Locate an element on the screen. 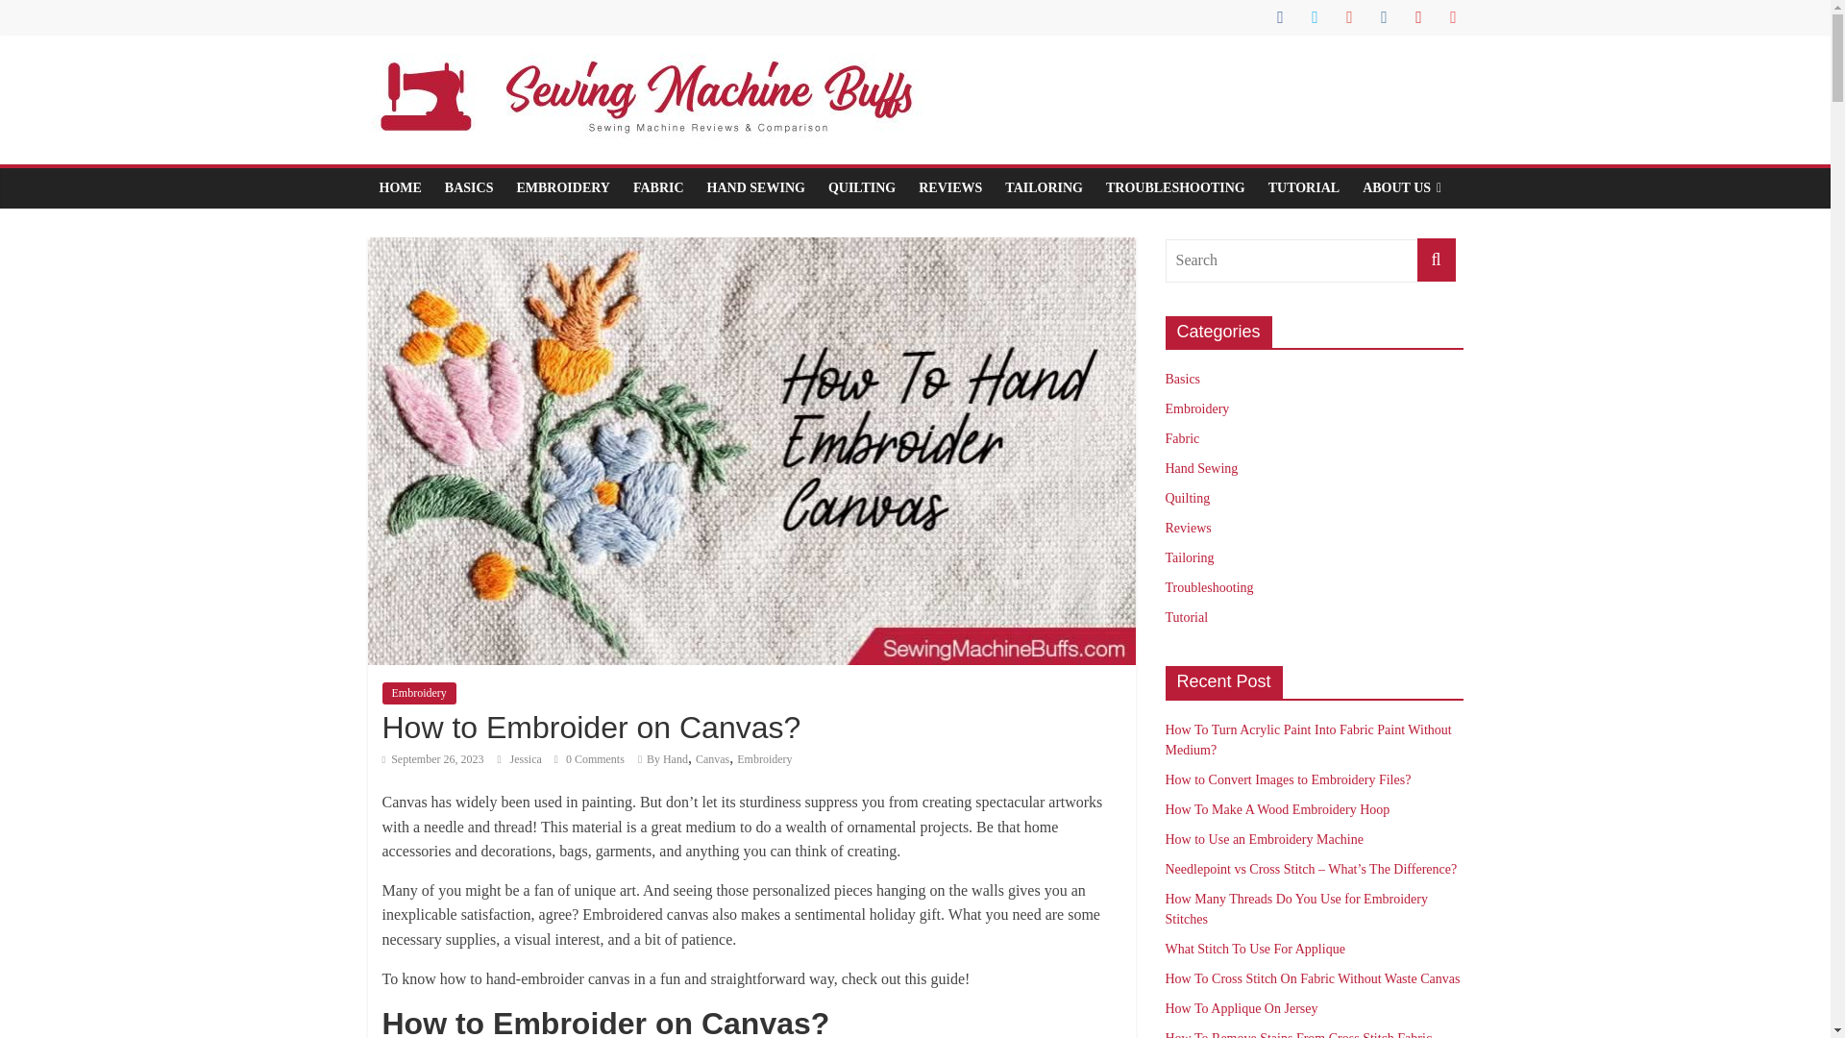 Image resolution: width=1845 pixels, height=1038 pixels. September 26, 2023 is located at coordinates (432, 759).